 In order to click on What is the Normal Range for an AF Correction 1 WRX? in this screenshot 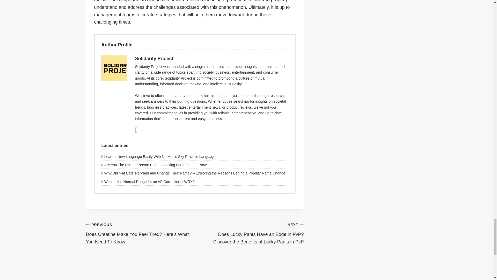, I will do `click(195, 181)`.